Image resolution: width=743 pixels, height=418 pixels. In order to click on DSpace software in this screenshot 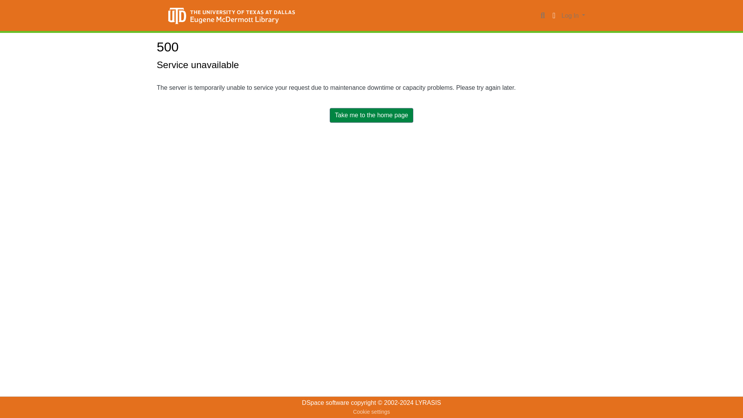, I will do `click(325, 403)`.